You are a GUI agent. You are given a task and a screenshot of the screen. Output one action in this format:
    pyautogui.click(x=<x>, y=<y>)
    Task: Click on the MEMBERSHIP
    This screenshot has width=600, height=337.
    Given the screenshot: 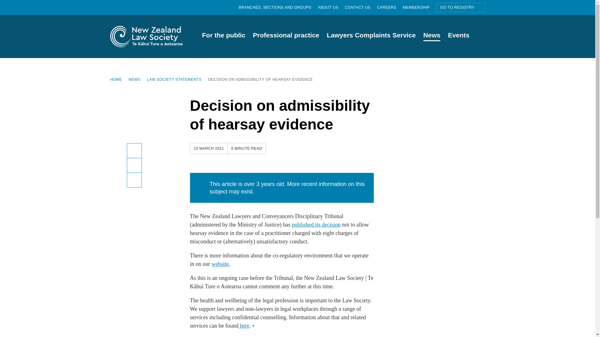 What is the action you would take?
    pyautogui.click(x=419, y=7)
    